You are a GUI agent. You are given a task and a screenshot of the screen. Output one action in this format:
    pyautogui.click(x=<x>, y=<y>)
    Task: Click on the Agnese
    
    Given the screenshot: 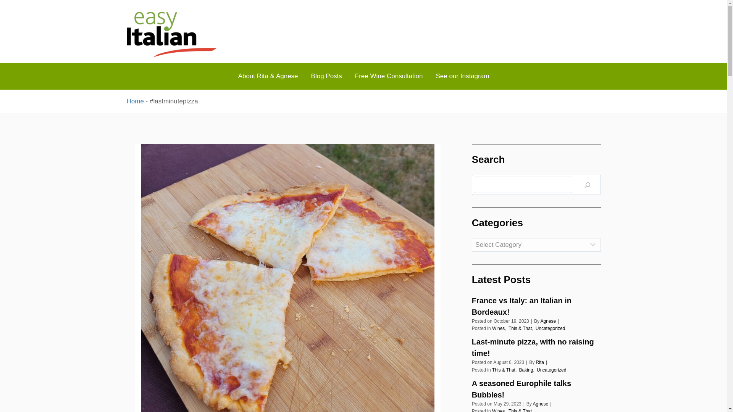 What is the action you would take?
    pyautogui.click(x=541, y=404)
    